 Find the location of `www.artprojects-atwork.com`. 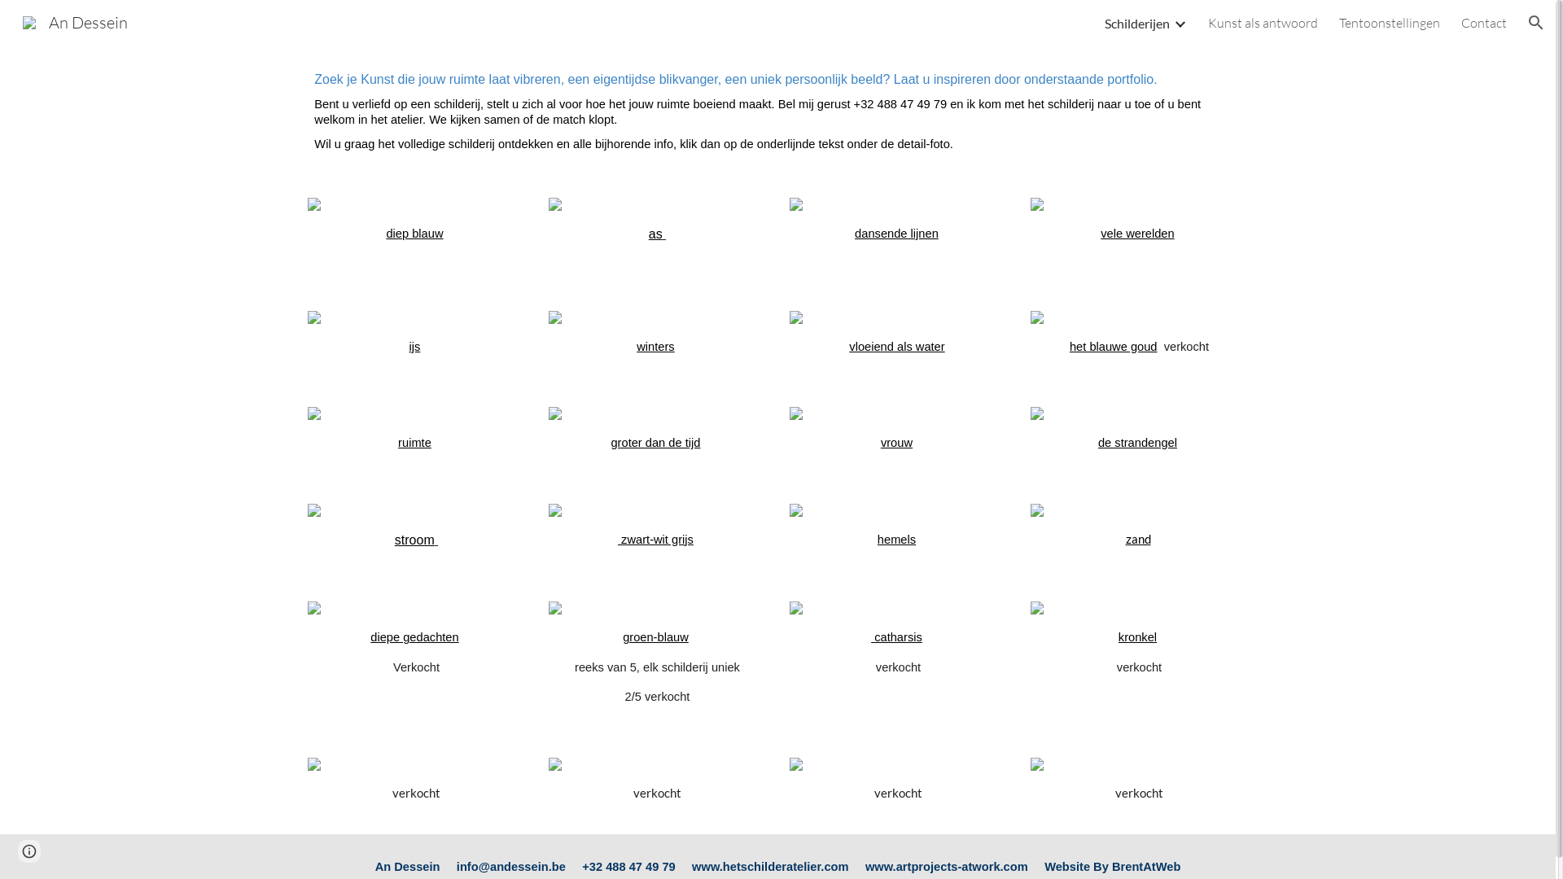

www.artprojects-atwork.com is located at coordinates (947, 868).